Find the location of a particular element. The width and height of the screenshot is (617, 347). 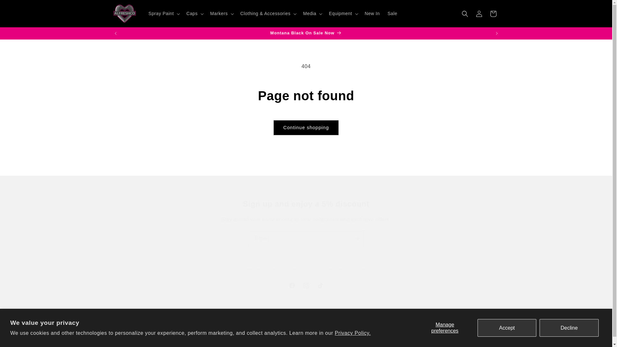

Manage preferences is located at coordinates (445, 327).